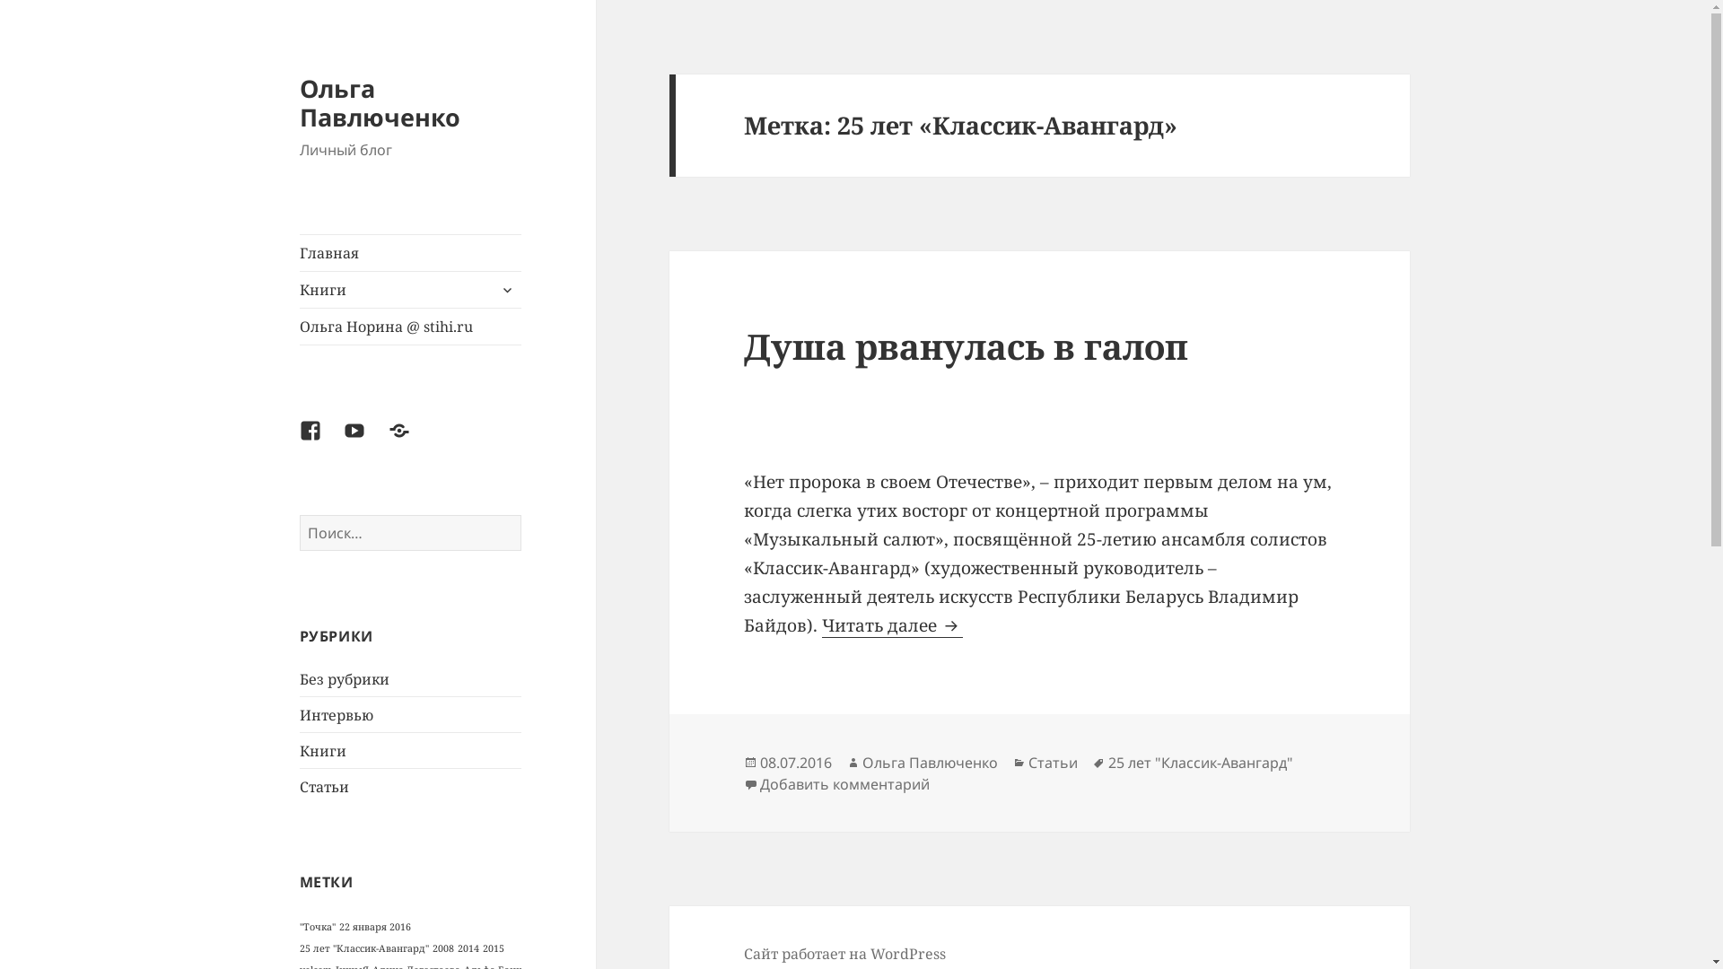 Image resolution: width=1723 pixels, height=969 pixels. Describe the element at coordinates (468, 948) in the screenshot. I see `2014` at that location.